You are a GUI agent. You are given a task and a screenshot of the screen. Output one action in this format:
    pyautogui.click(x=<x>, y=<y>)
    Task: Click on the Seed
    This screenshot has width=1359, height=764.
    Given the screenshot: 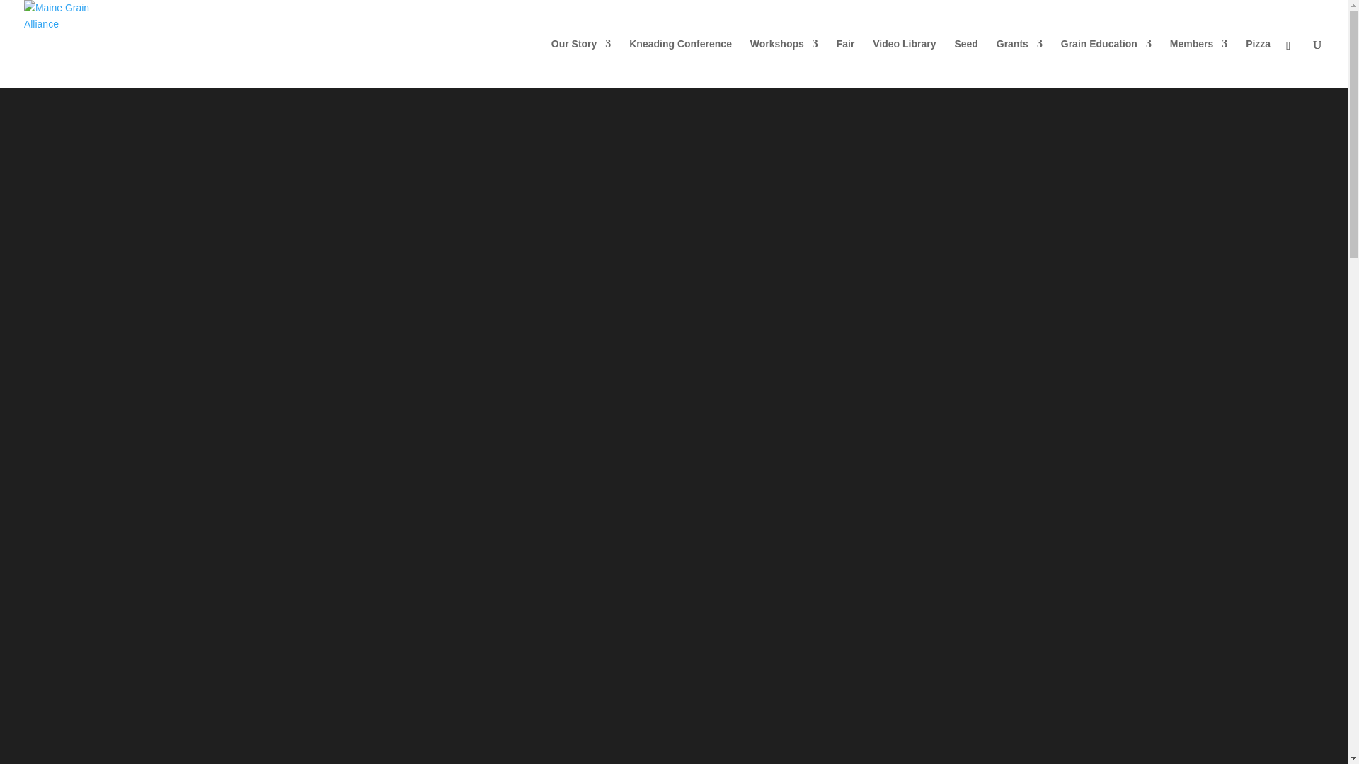 What is the action you would take?
    pyautogui.click(x=965, y=64)
    